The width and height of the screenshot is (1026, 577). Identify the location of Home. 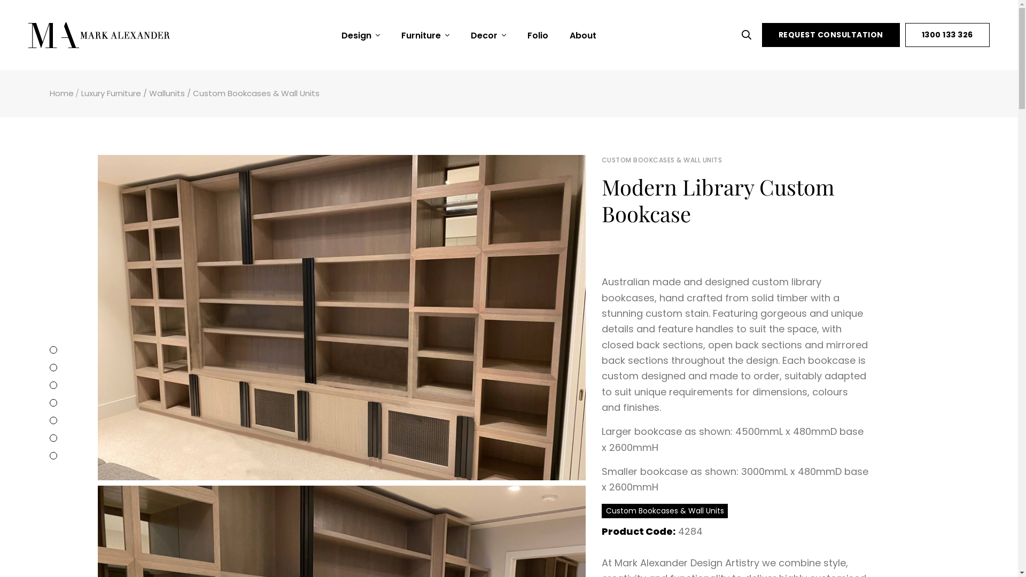
(61, 93).